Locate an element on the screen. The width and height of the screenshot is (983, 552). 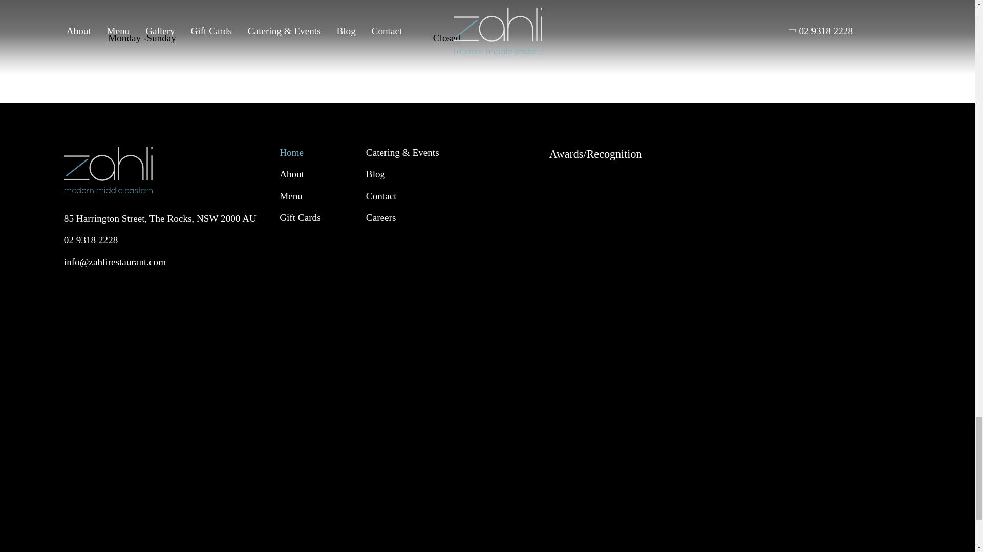
85 Harrington Street, The Rocks, NSW 2000 AU is located at coordinates (160, 218).